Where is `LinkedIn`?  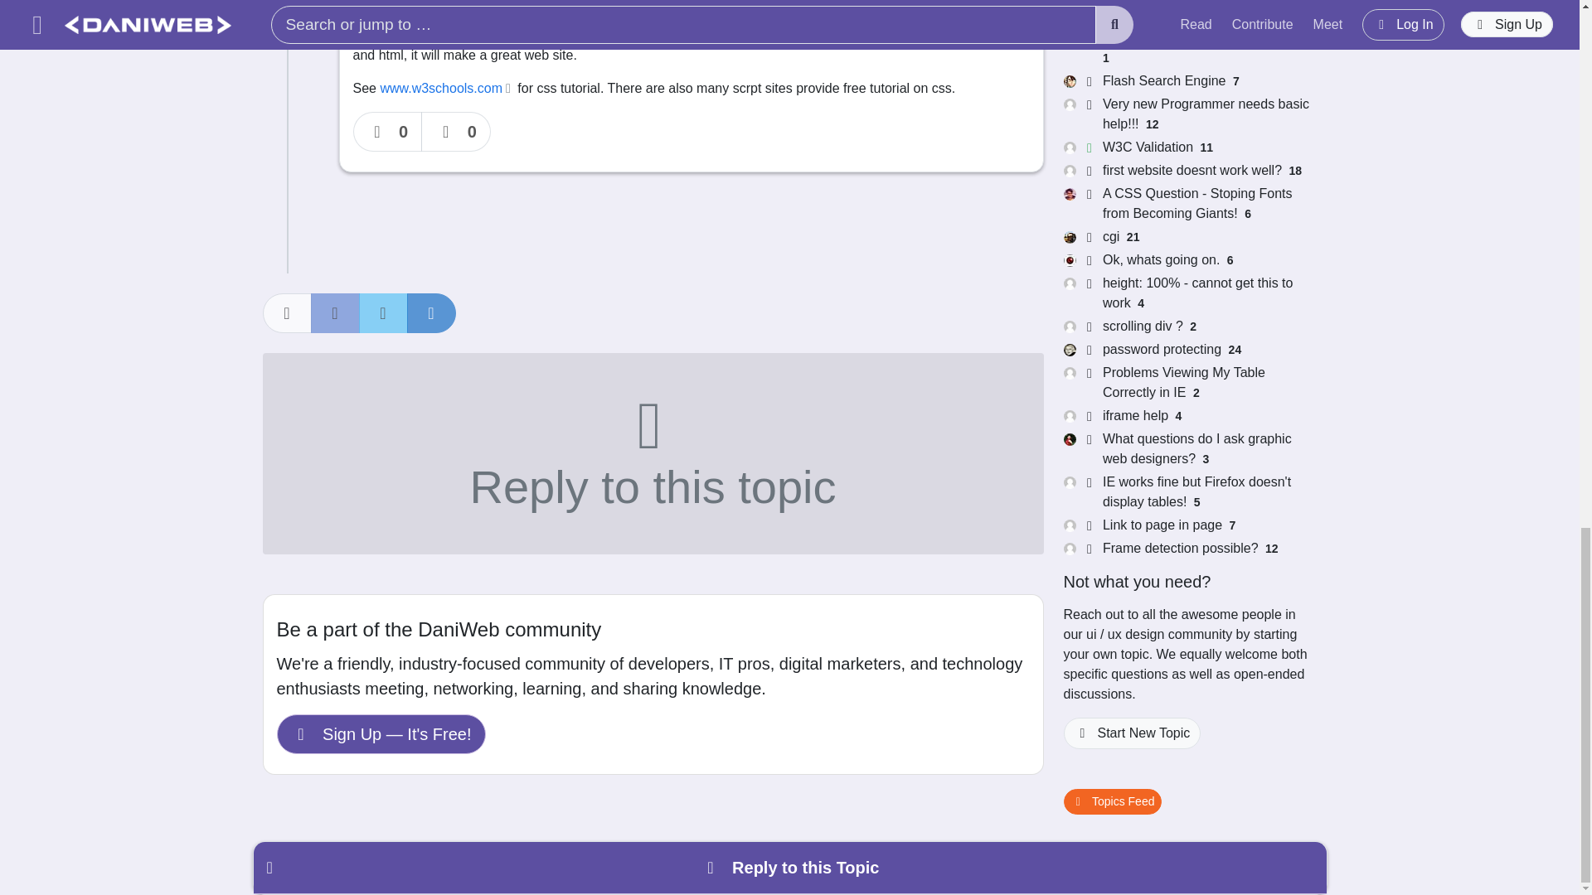
LinkedIn is located at coordinates (430, 313).